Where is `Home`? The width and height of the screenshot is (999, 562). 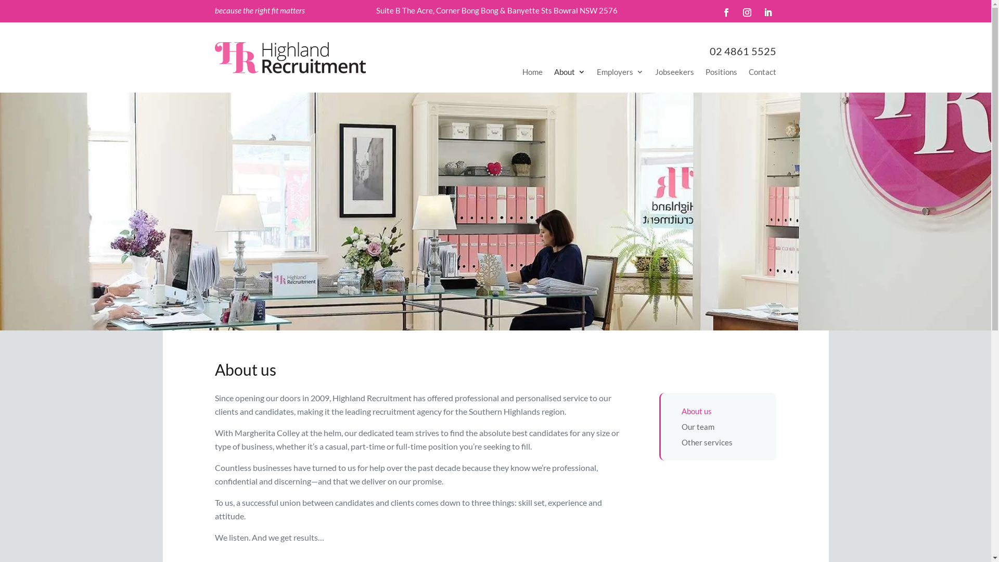 Home is located at coordinates (533, 74).